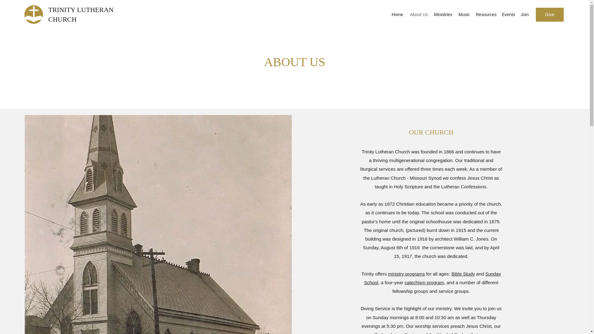 The height and width of the screenshot is (334, 594). I want to click on ministry programs, so click(406, 274).